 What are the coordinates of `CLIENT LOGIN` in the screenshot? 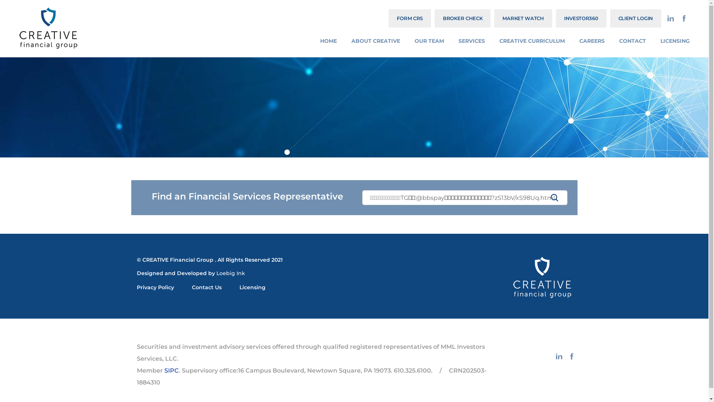 It's located at (636, 19).